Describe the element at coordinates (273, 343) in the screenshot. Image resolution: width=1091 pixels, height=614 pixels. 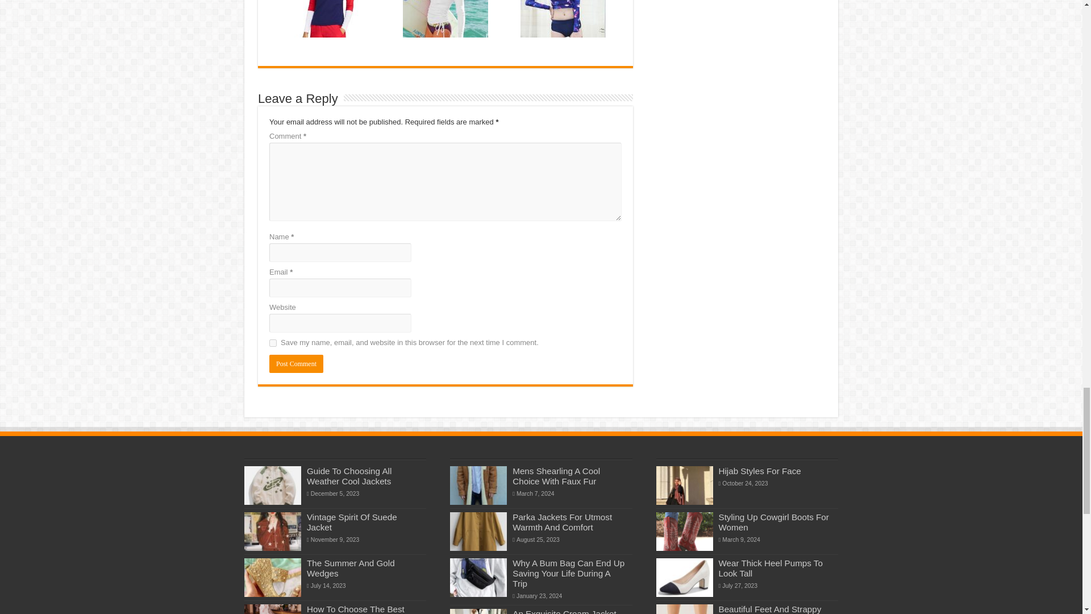
I see `yes` at that location.